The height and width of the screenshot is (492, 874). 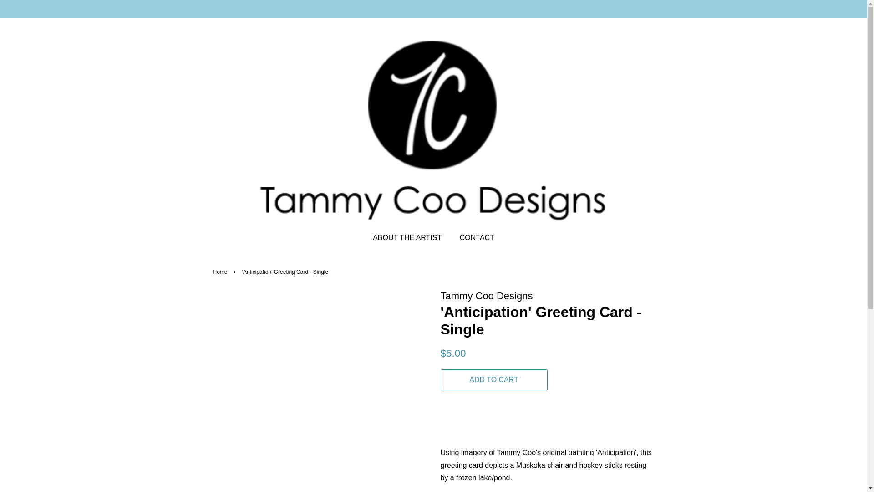 I want to click on ADD TO CART, so click(x=494, y=380).